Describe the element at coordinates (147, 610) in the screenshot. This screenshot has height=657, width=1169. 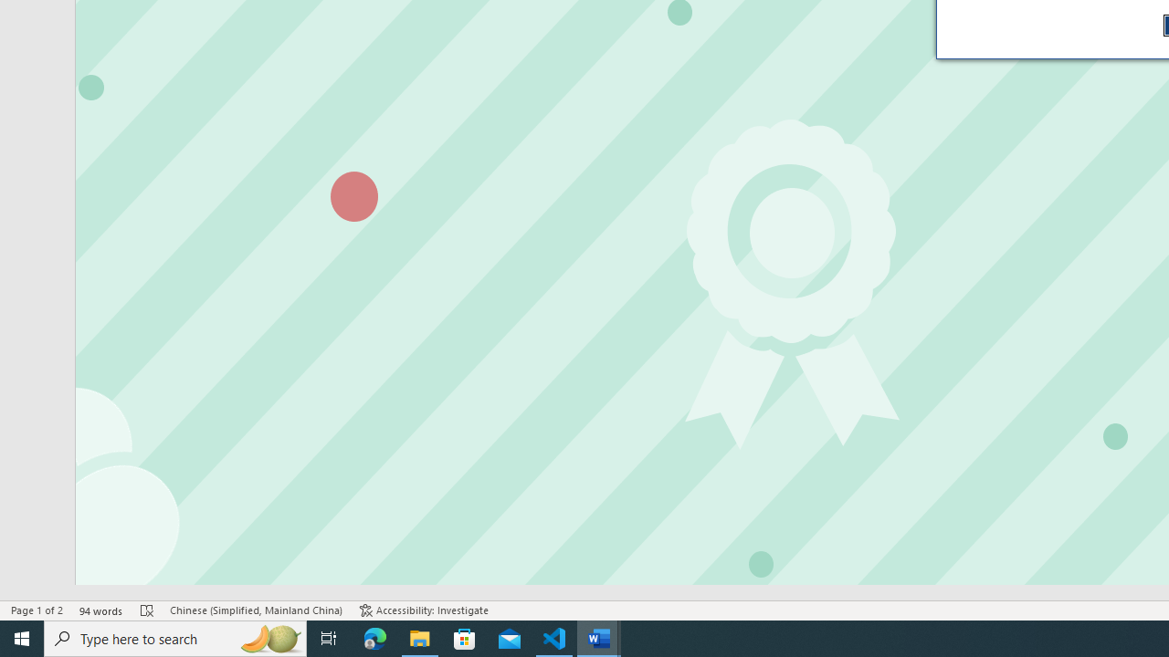
I see `Spelling and Grammar Check Errors` at that location.